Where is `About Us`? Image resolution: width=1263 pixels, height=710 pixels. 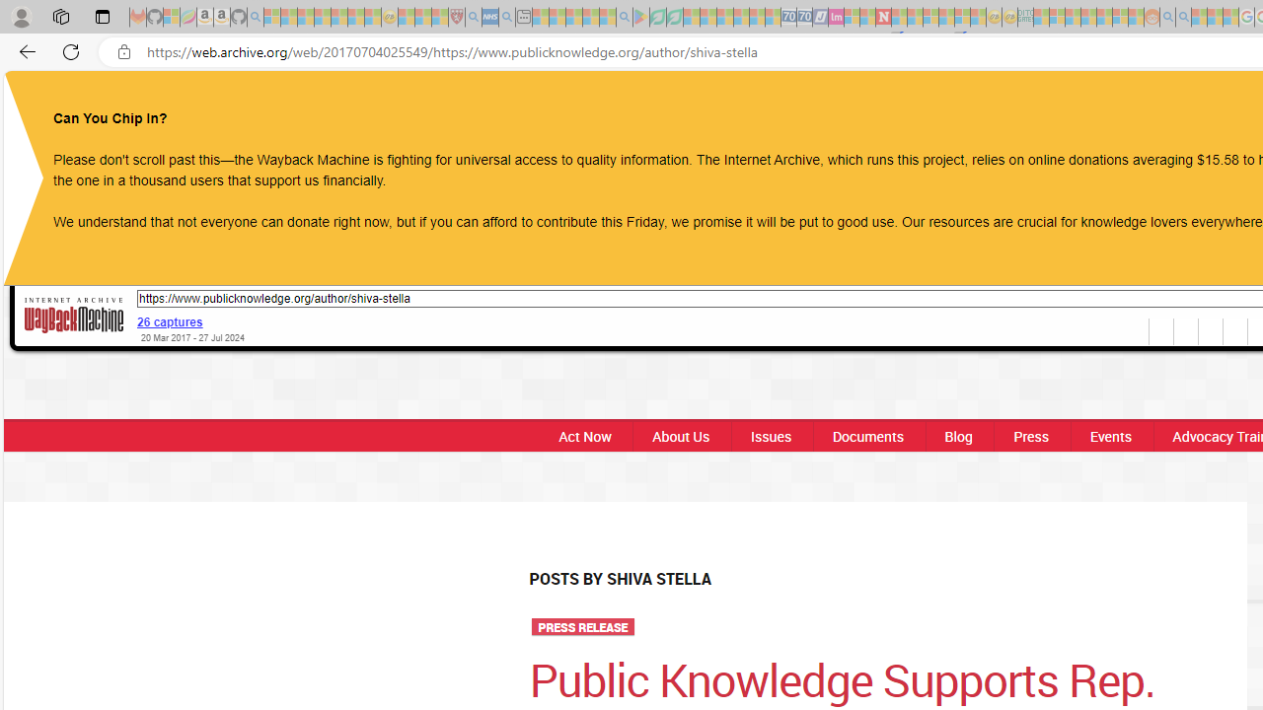 About Us is located at coordinates (681, 436).